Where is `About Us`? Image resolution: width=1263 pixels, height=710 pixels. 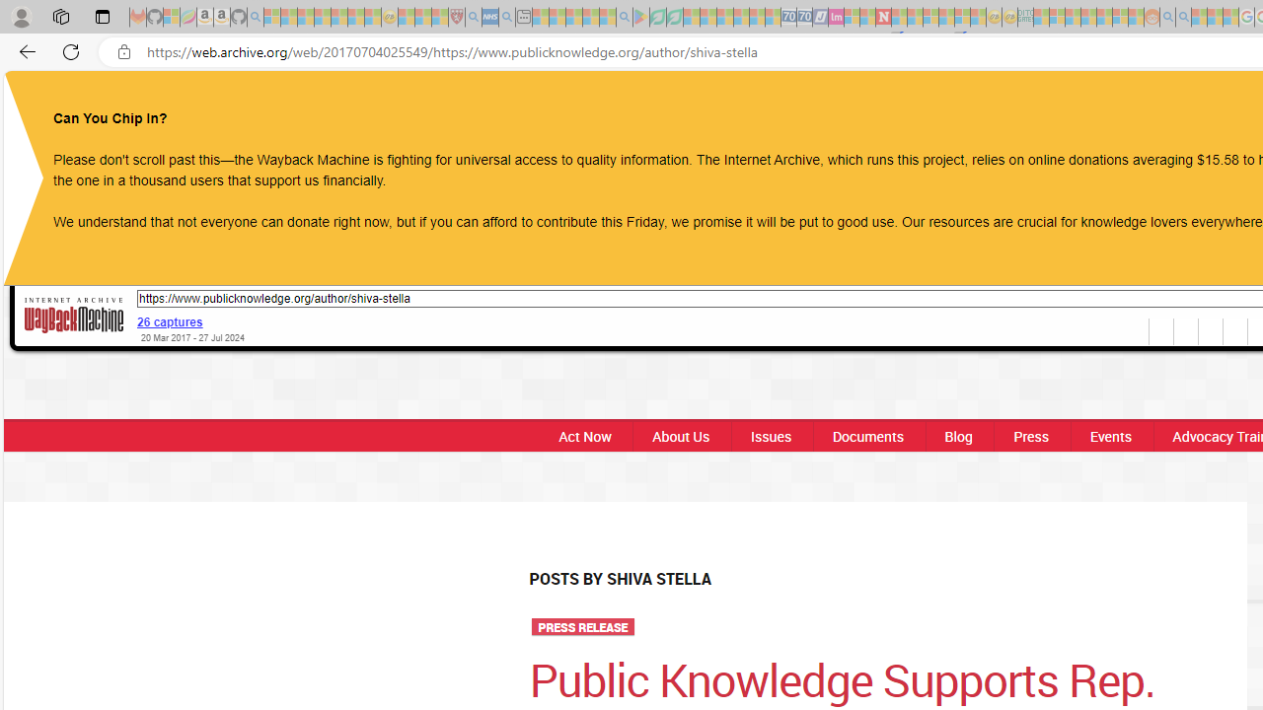 About Us is located at coordinates (681, 436).